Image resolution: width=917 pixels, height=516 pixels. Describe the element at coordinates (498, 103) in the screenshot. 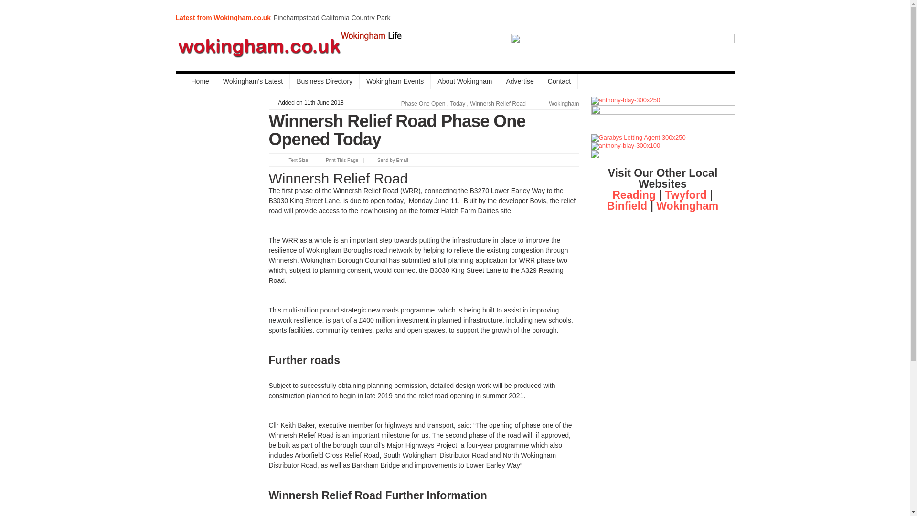

I see `Winnersh Relief Road` at that location.